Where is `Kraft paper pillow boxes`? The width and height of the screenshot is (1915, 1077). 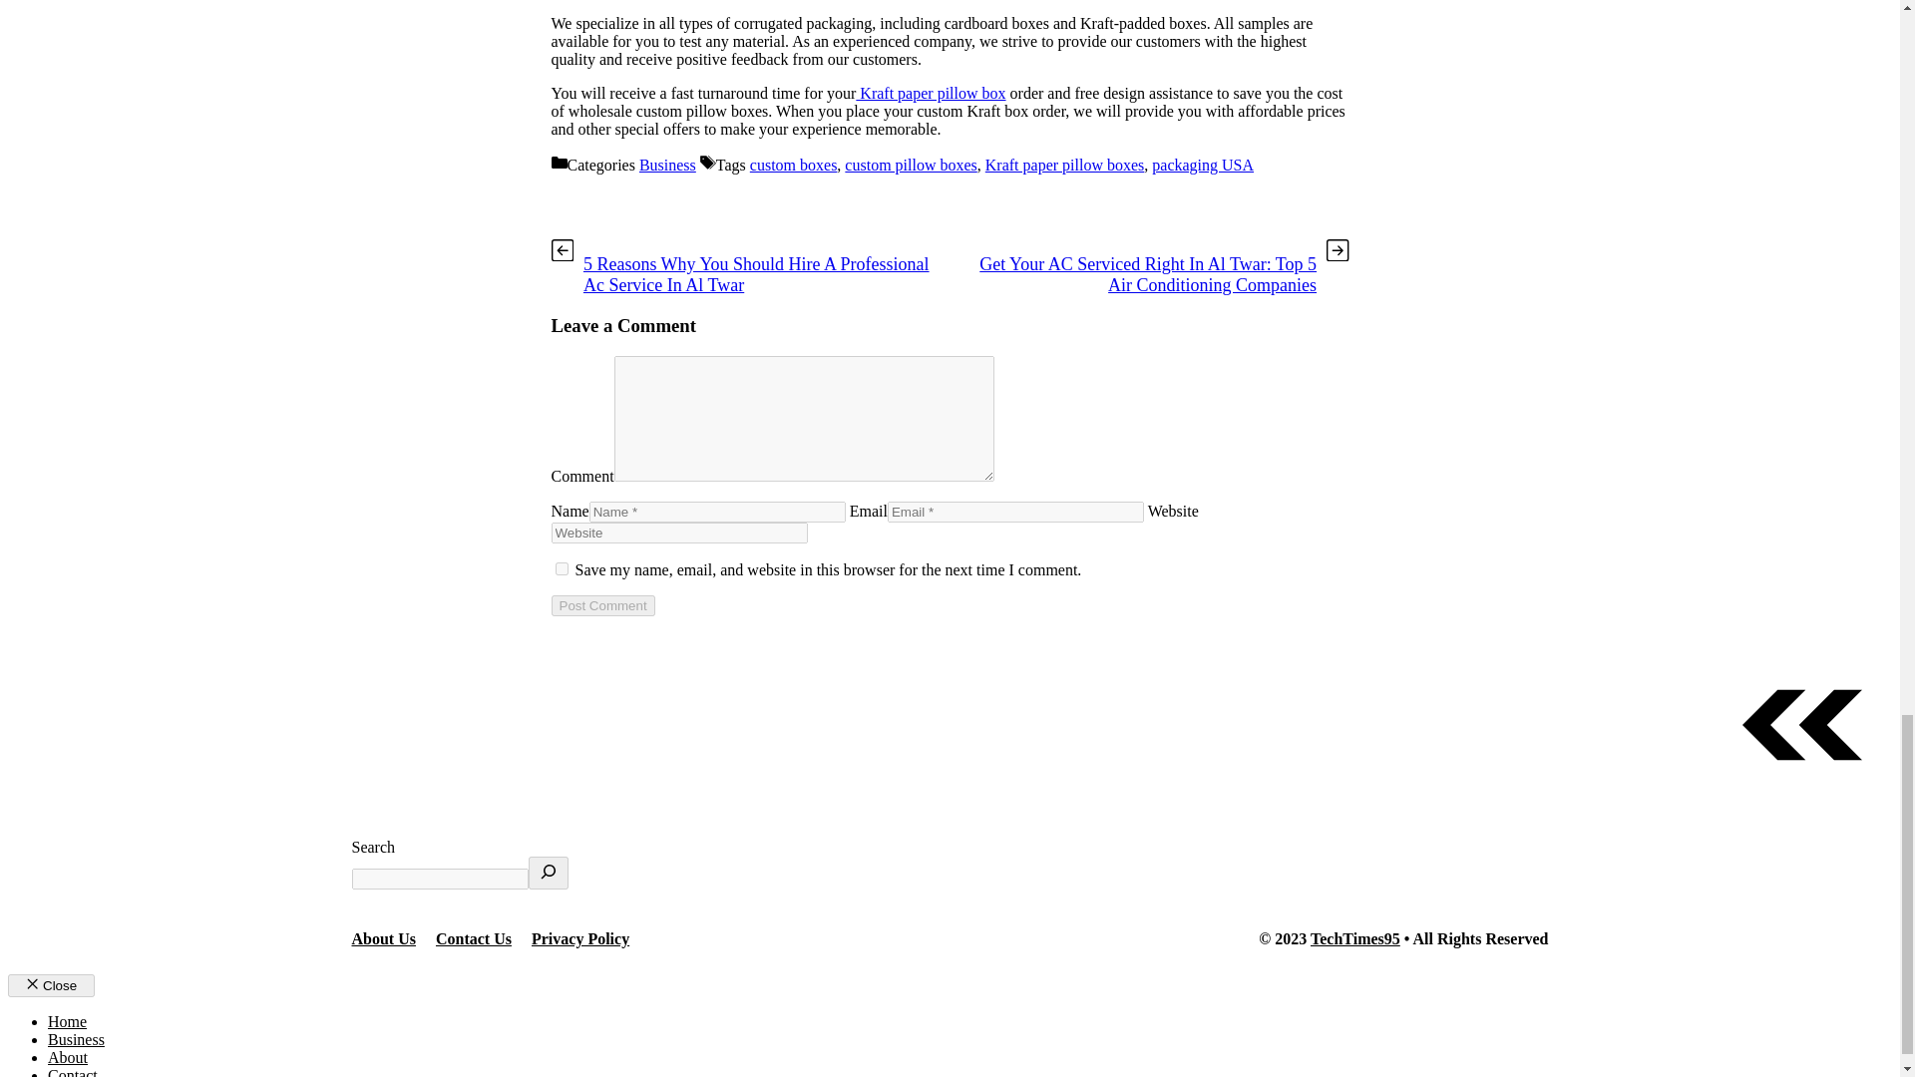
Kraft paper pillow boxes is located at coordinates (1065, 164).